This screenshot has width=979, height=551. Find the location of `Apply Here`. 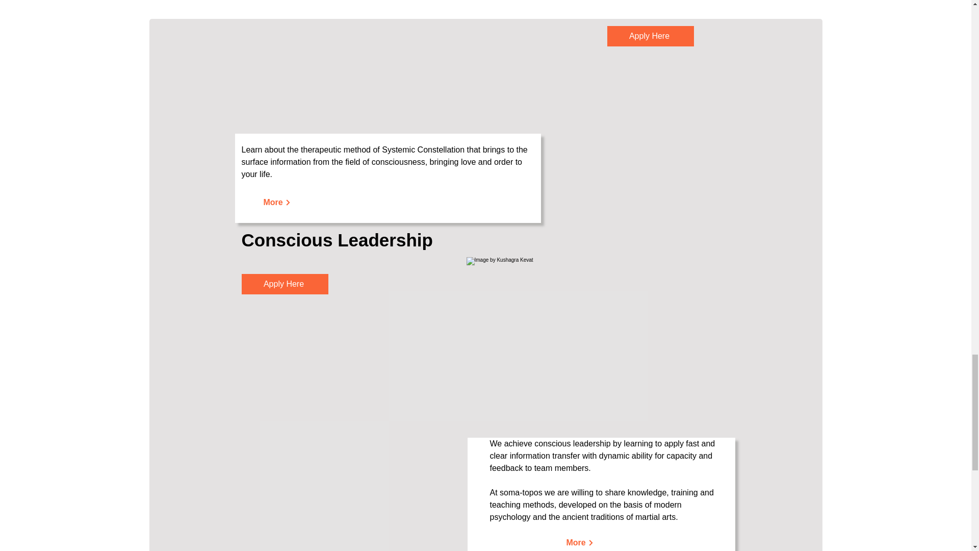

Apply Here is located at coordinates (650, 36).